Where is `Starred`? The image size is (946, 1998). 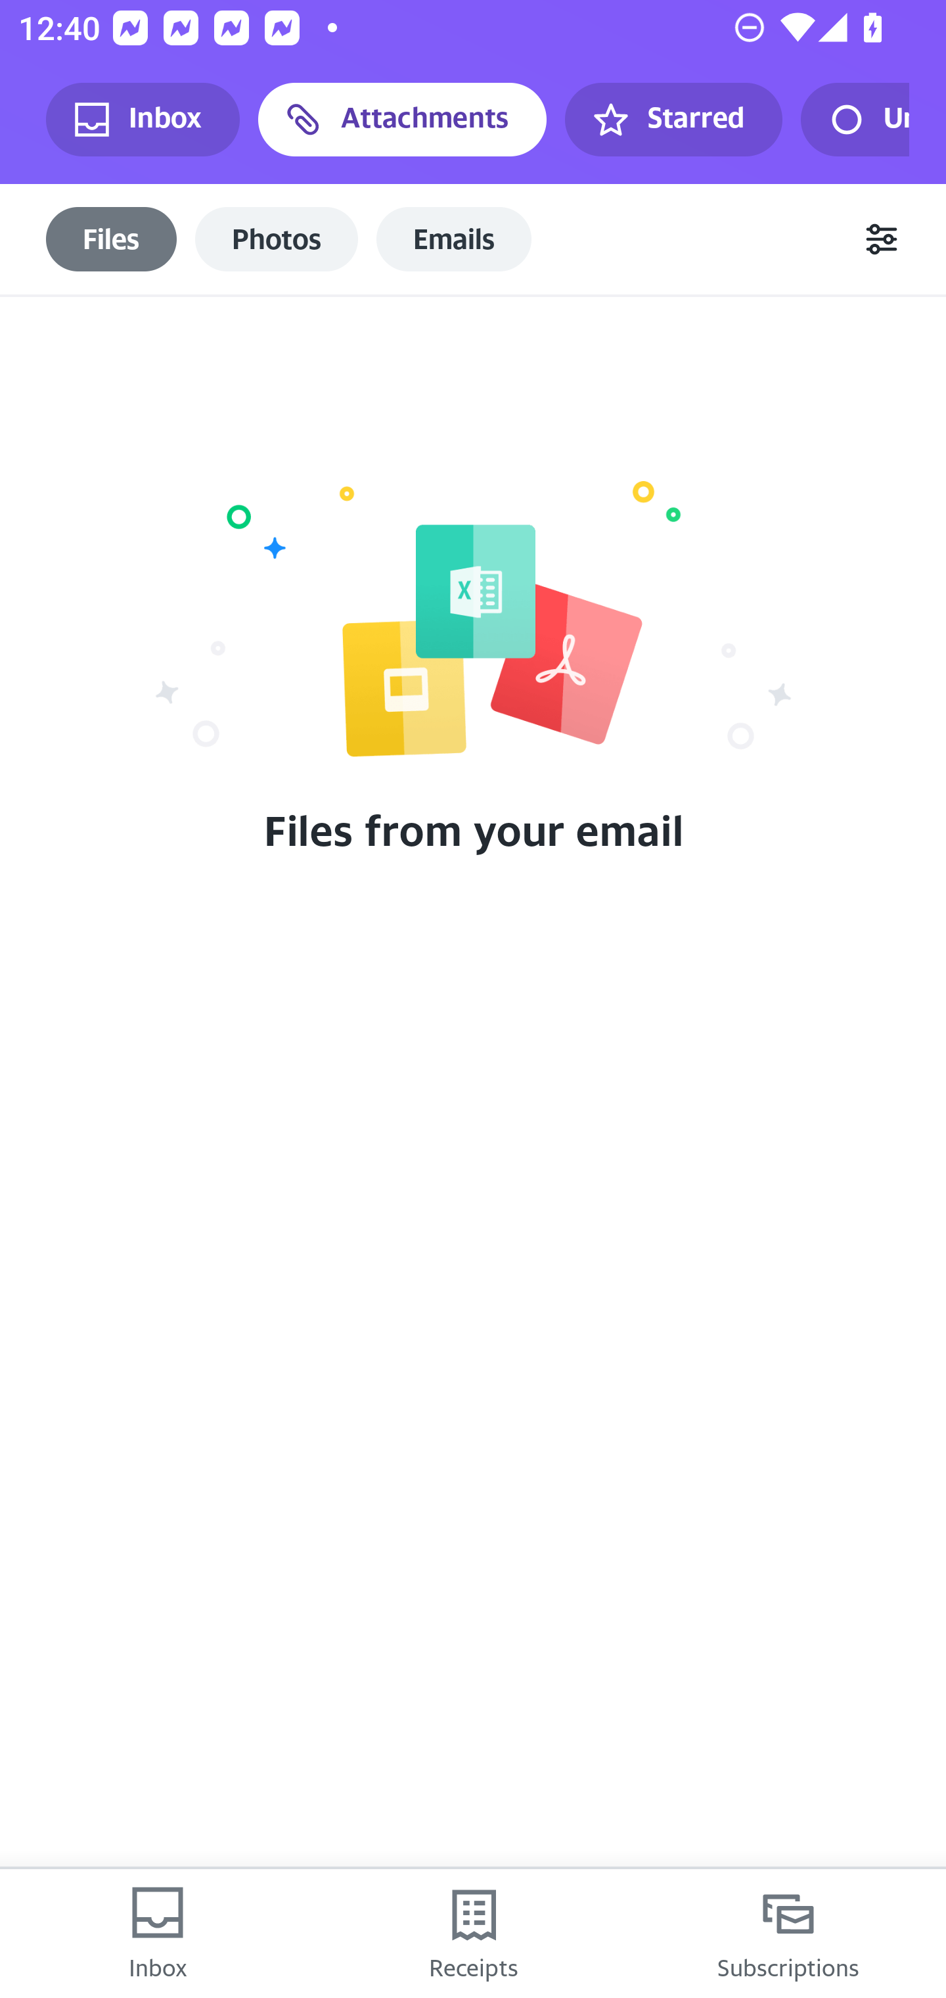
Starred is located at coordinates (673, 120).